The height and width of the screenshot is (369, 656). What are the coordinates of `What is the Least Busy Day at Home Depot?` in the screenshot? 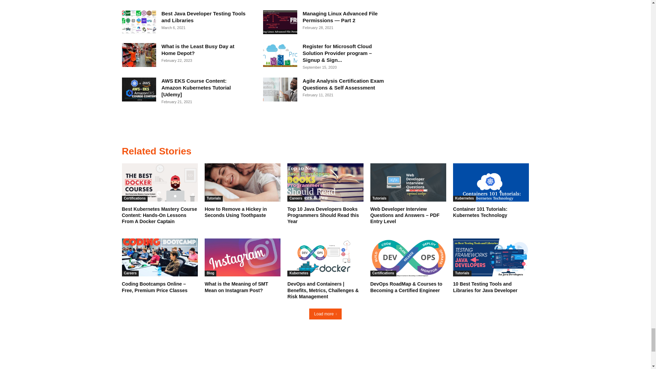 It's located at (139, 55).